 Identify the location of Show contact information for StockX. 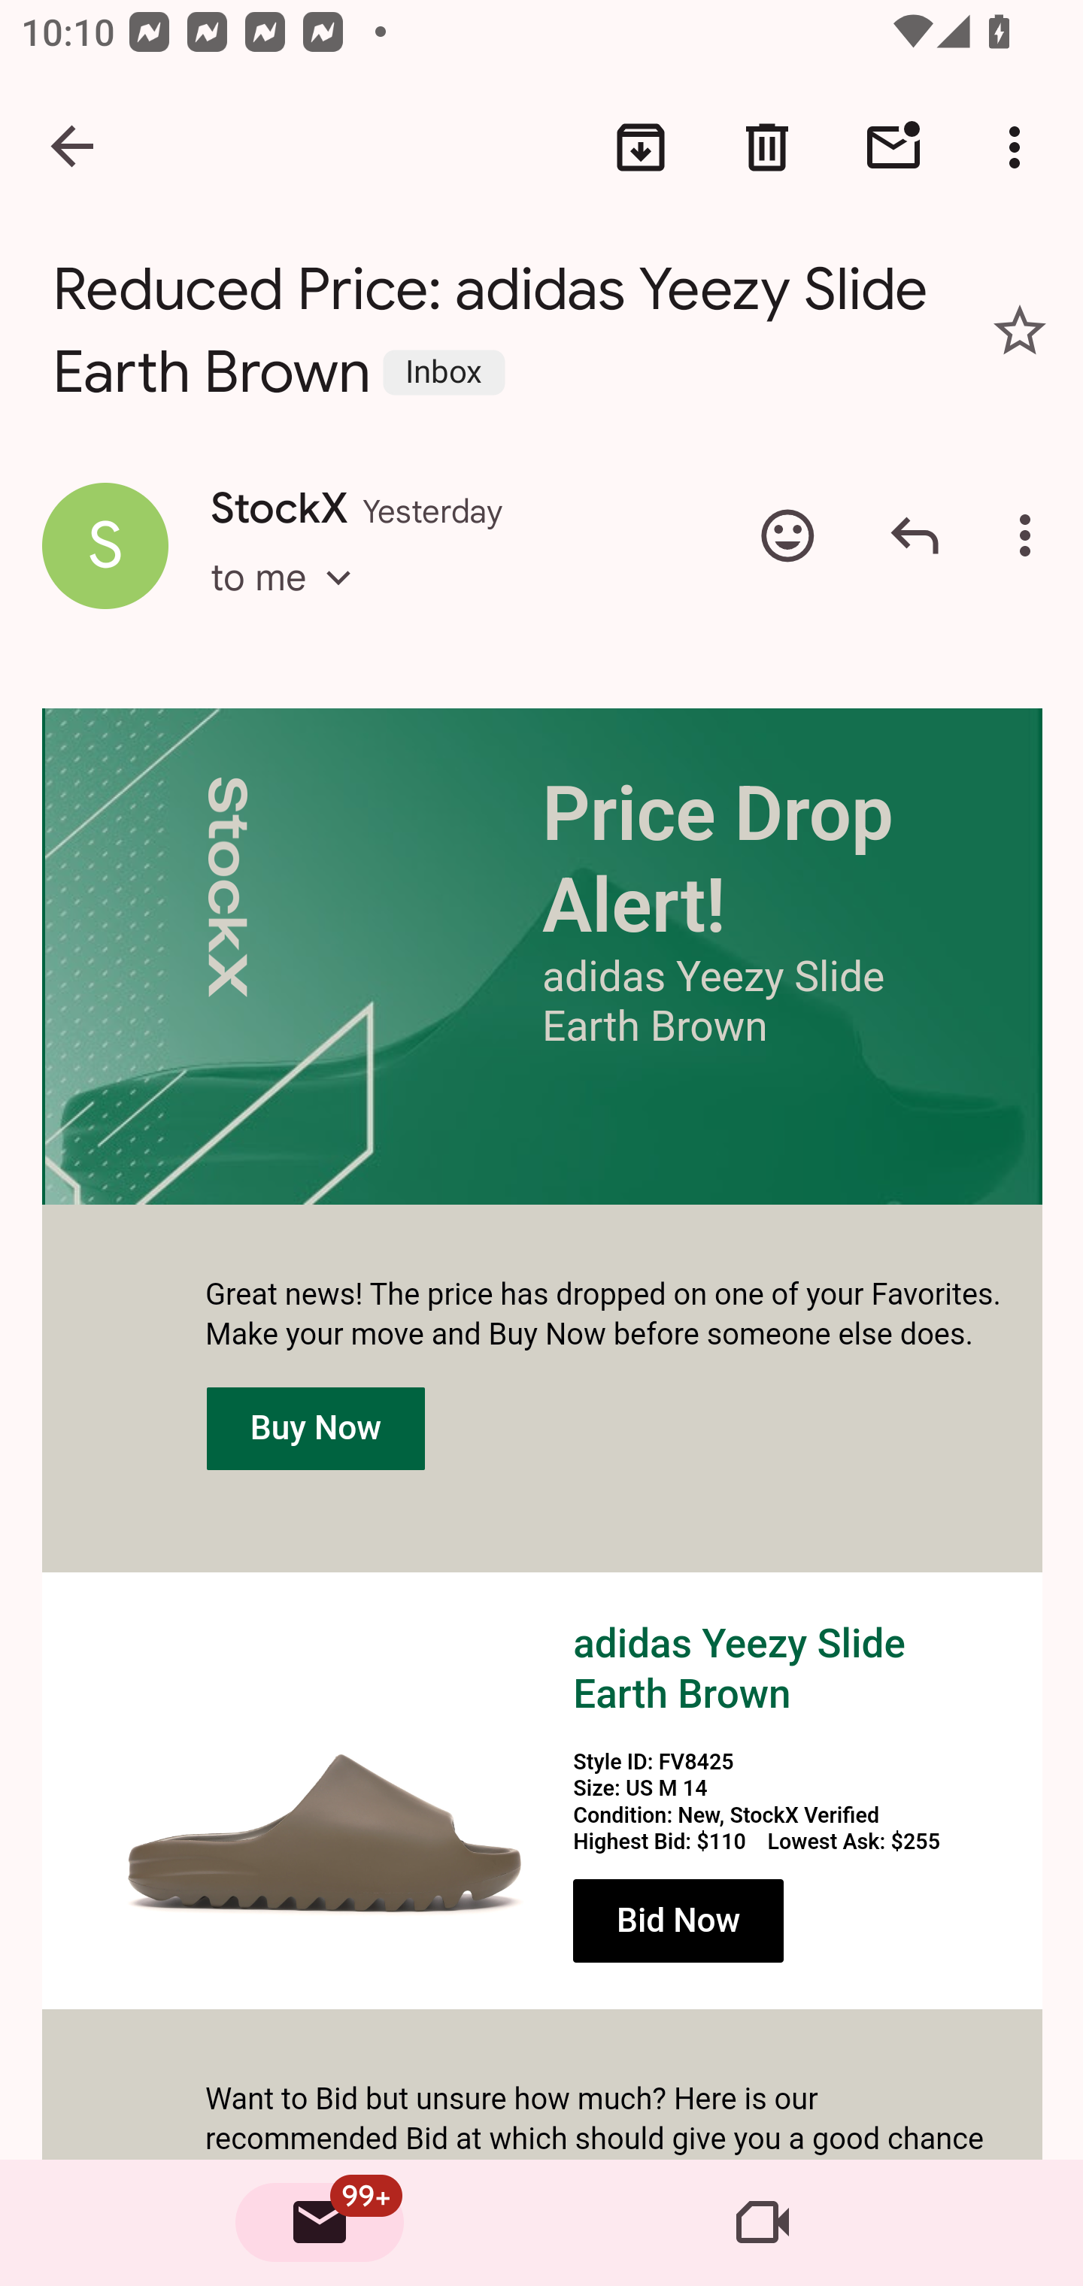
(105, 544).